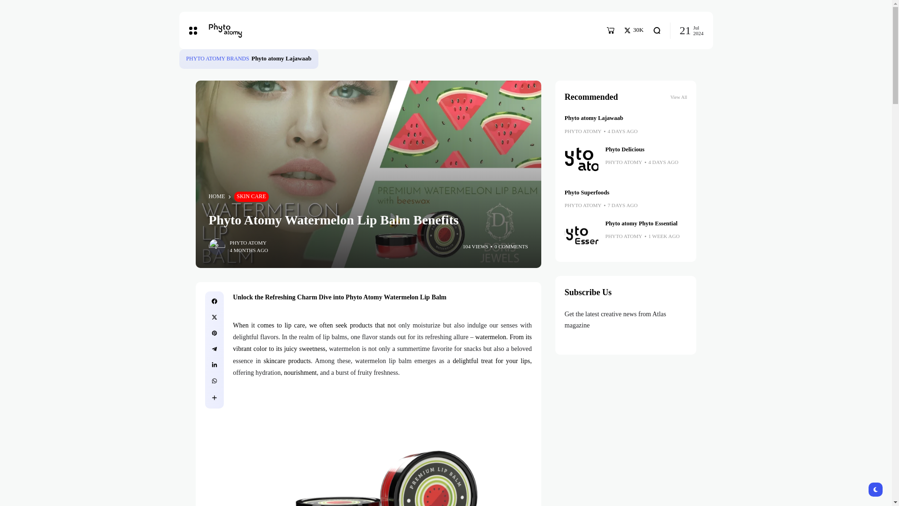  Describe the element at coordinates (314, 325) in the screenshot. I see `When it comes to lip care, we often seek products that no` at that location.